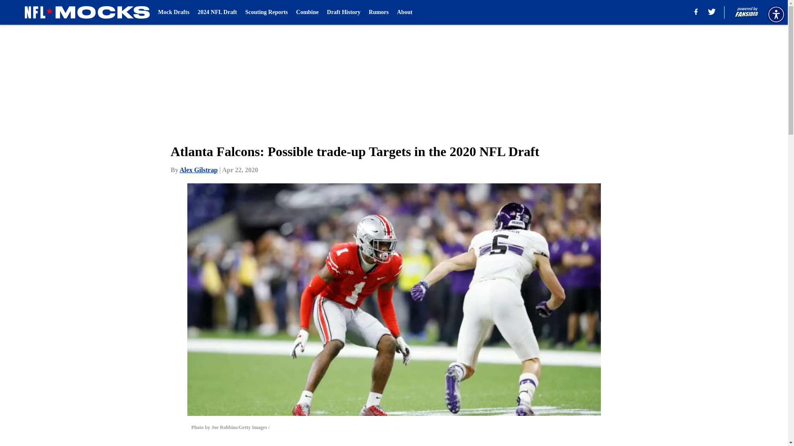 Image resolution: width=794 pixels, height=446 pixels. What do you see at coordinates (379, 12) in the screenshot?
I see `Rumors` at bounding box center [379, 12].